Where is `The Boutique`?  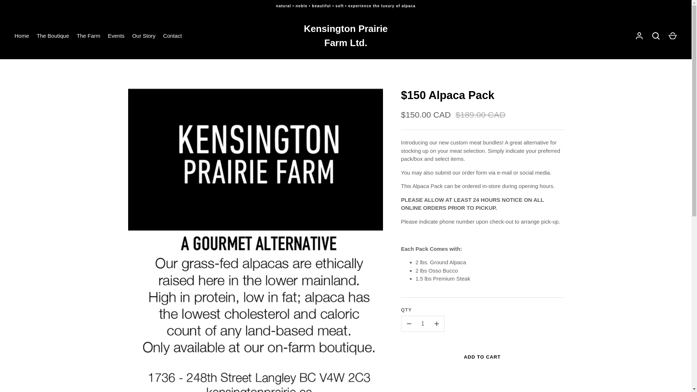
The Boutique is located at coordinates (53, 36).